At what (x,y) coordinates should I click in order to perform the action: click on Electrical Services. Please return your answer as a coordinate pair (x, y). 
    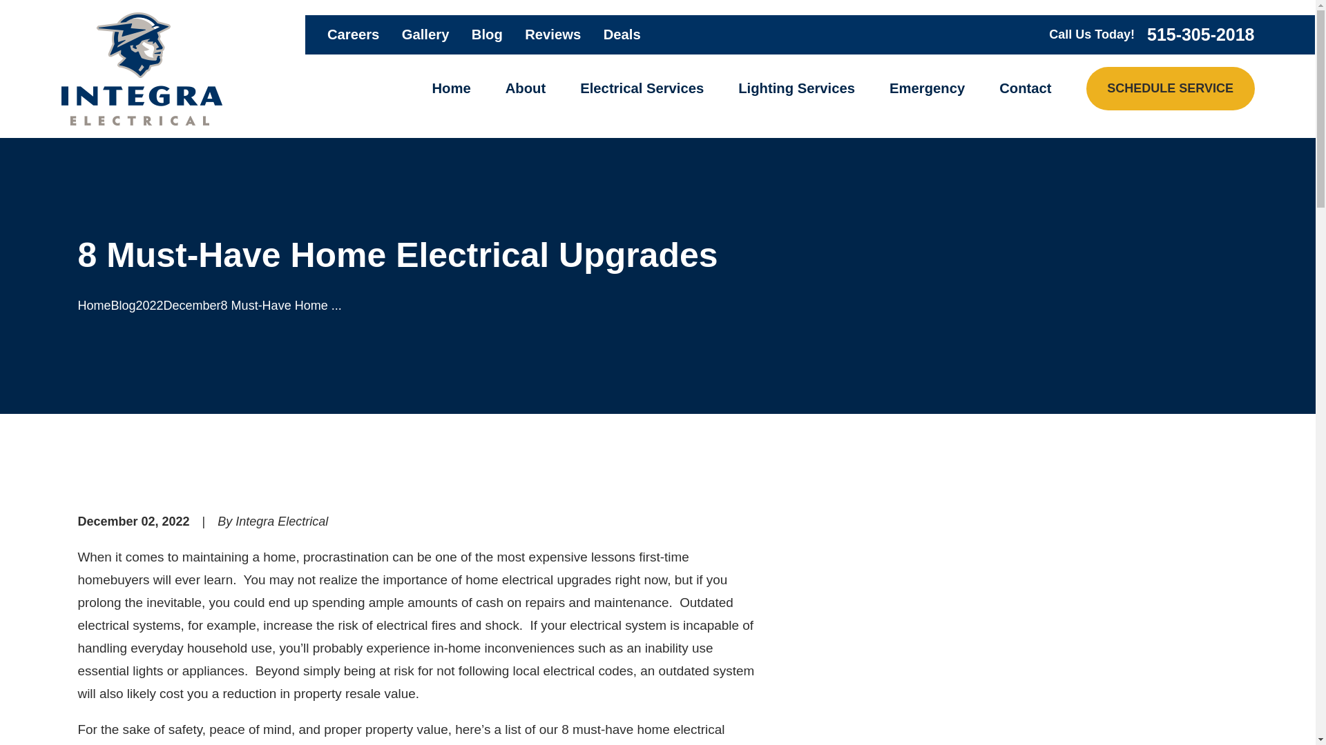
    Looking at the image, I should click on (642, 88).